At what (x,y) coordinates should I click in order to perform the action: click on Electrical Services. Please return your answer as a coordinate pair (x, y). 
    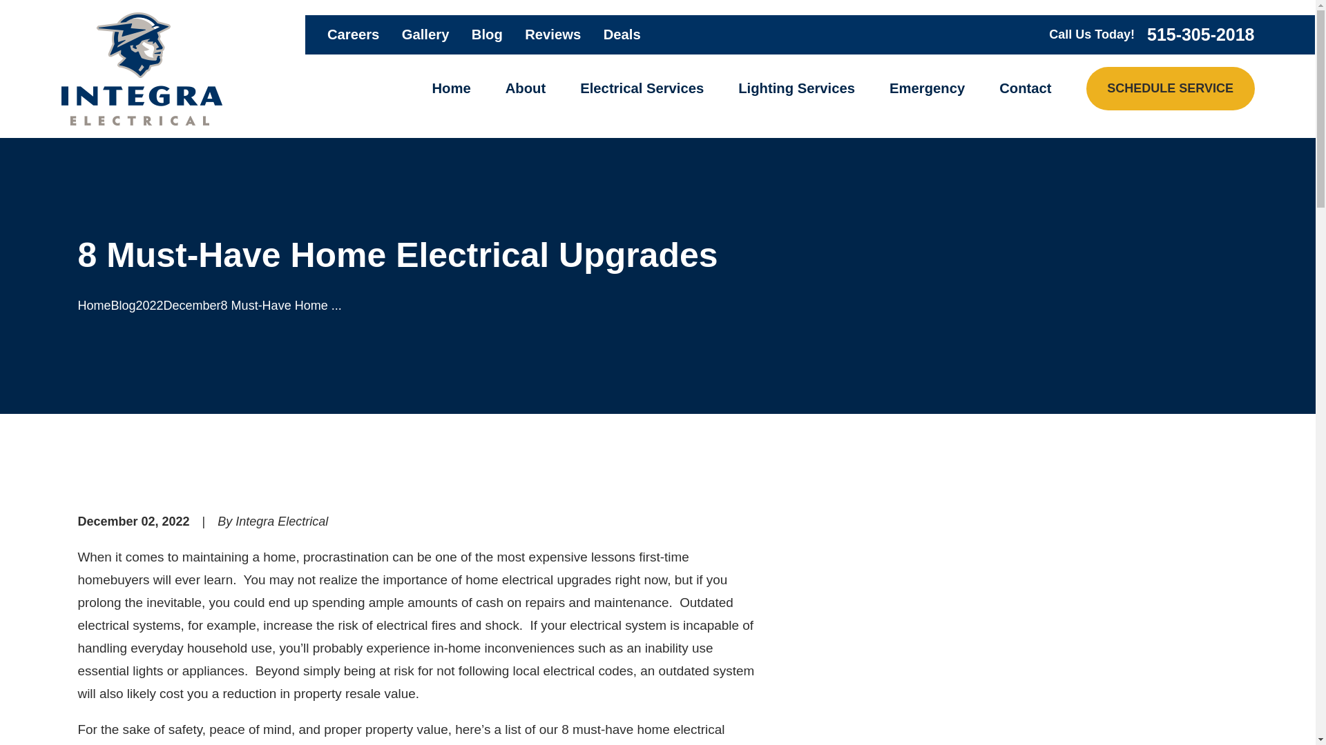
    Looking at the image, I should click on (642, 88).